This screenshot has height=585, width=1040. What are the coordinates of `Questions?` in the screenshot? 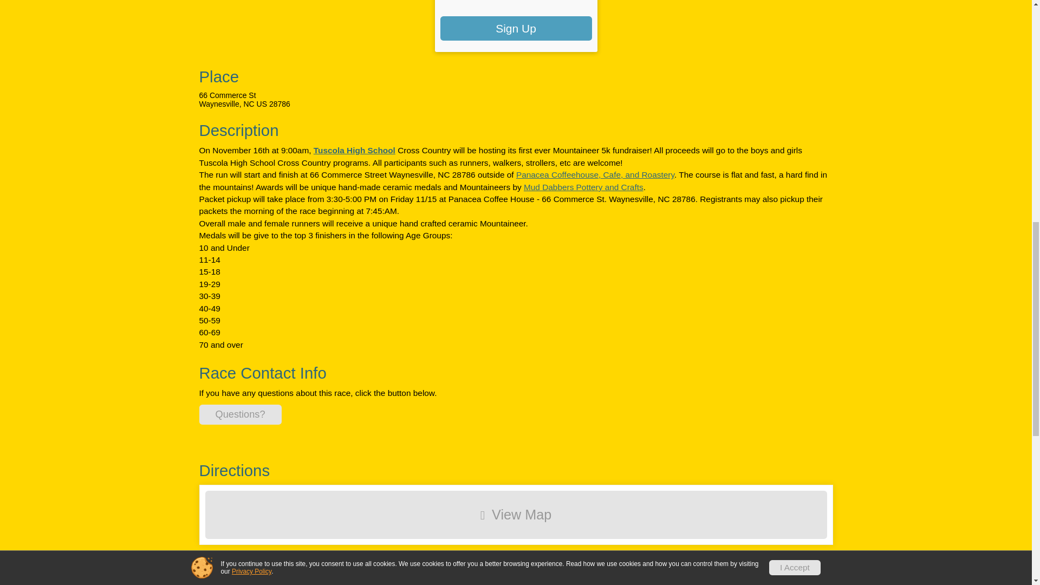 It's located at (240, 415).